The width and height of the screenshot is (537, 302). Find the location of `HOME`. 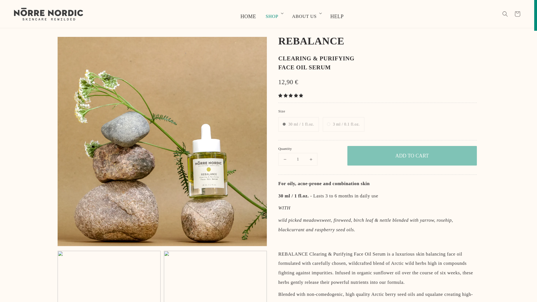

HOME is located at coordinates (248, 13).